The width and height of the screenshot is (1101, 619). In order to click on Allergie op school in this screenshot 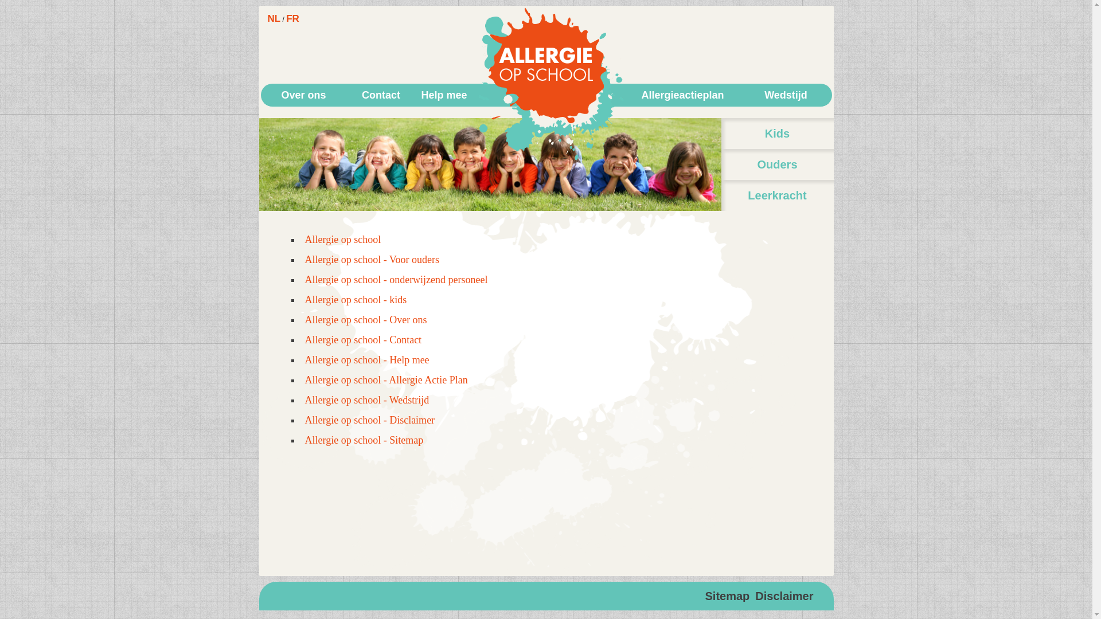, I will do `click(343, 240)`.